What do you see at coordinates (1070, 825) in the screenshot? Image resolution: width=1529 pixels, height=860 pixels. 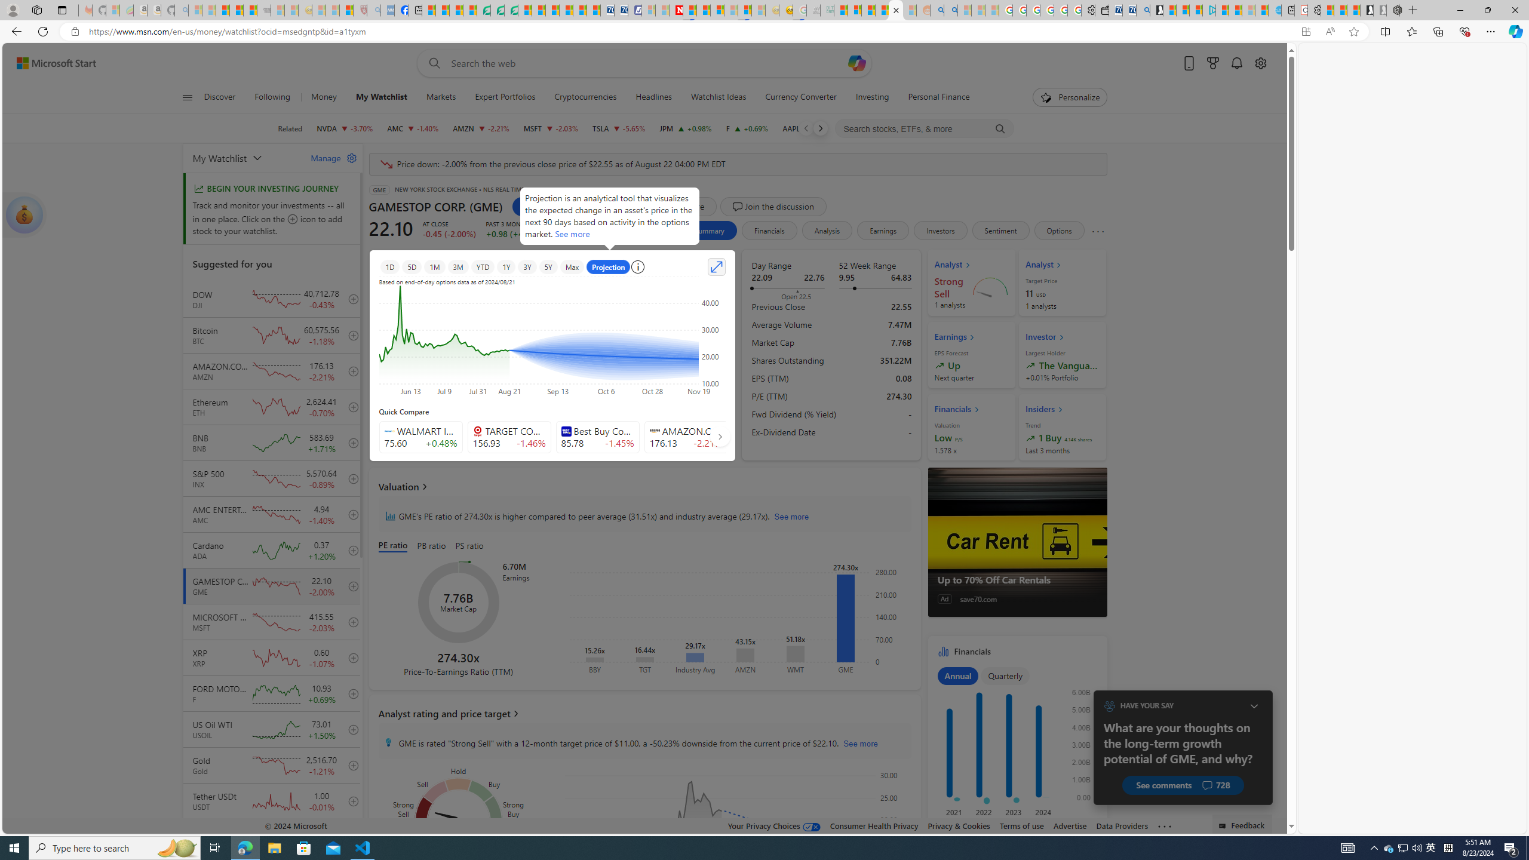 I see `Advertise` at bounding box center [1070, 825].